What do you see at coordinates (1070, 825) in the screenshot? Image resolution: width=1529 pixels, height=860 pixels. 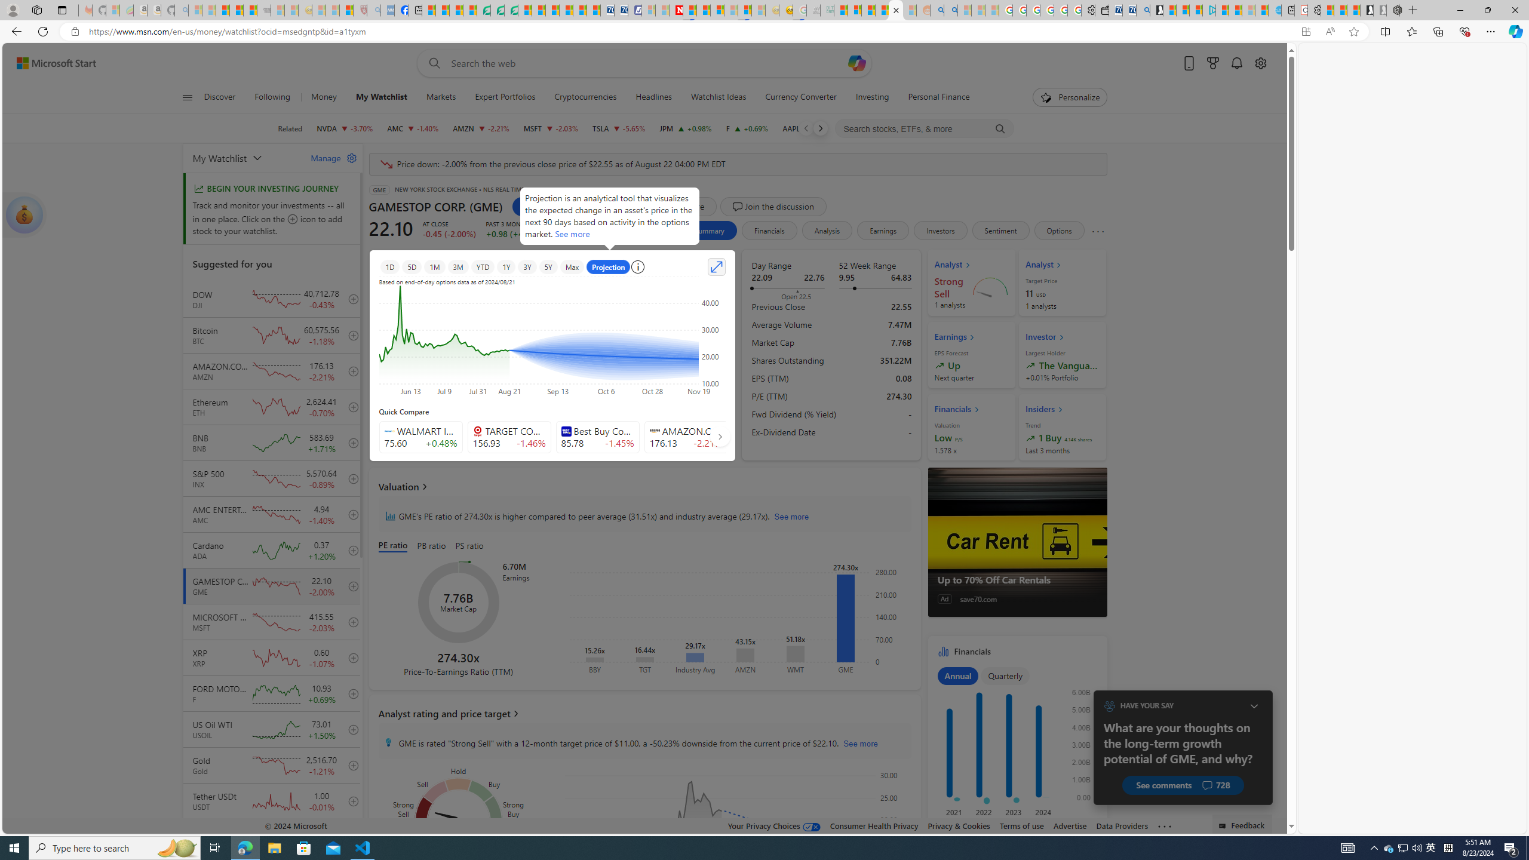 I see `Advertise` at bounding box center [1070, 825].